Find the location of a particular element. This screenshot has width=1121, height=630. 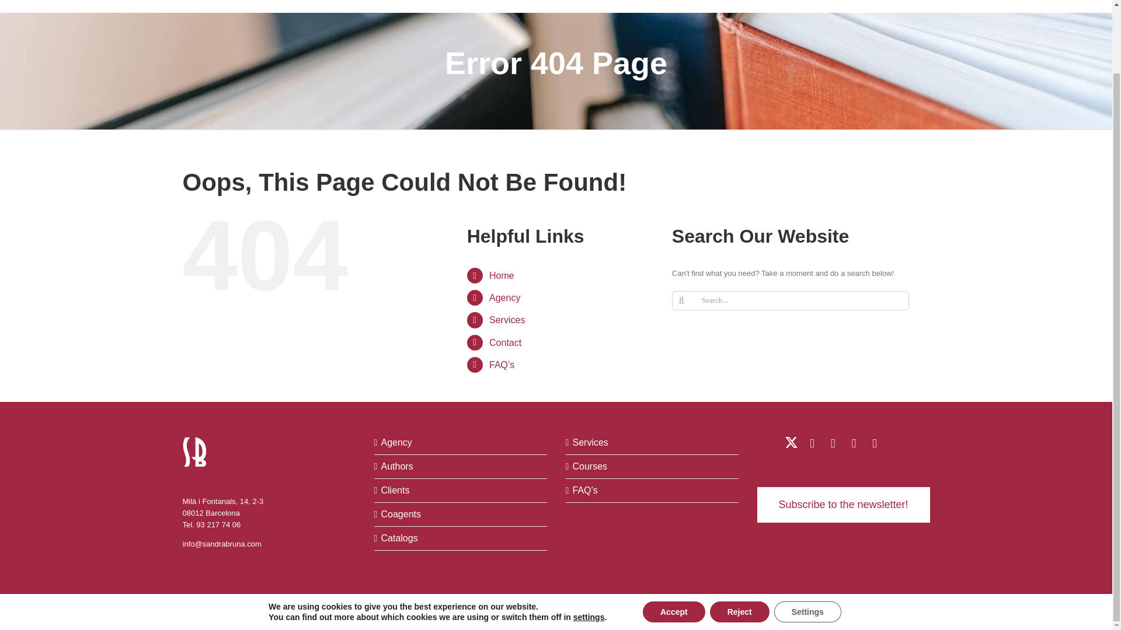

SERVICES is located at coordinates (699, 6).